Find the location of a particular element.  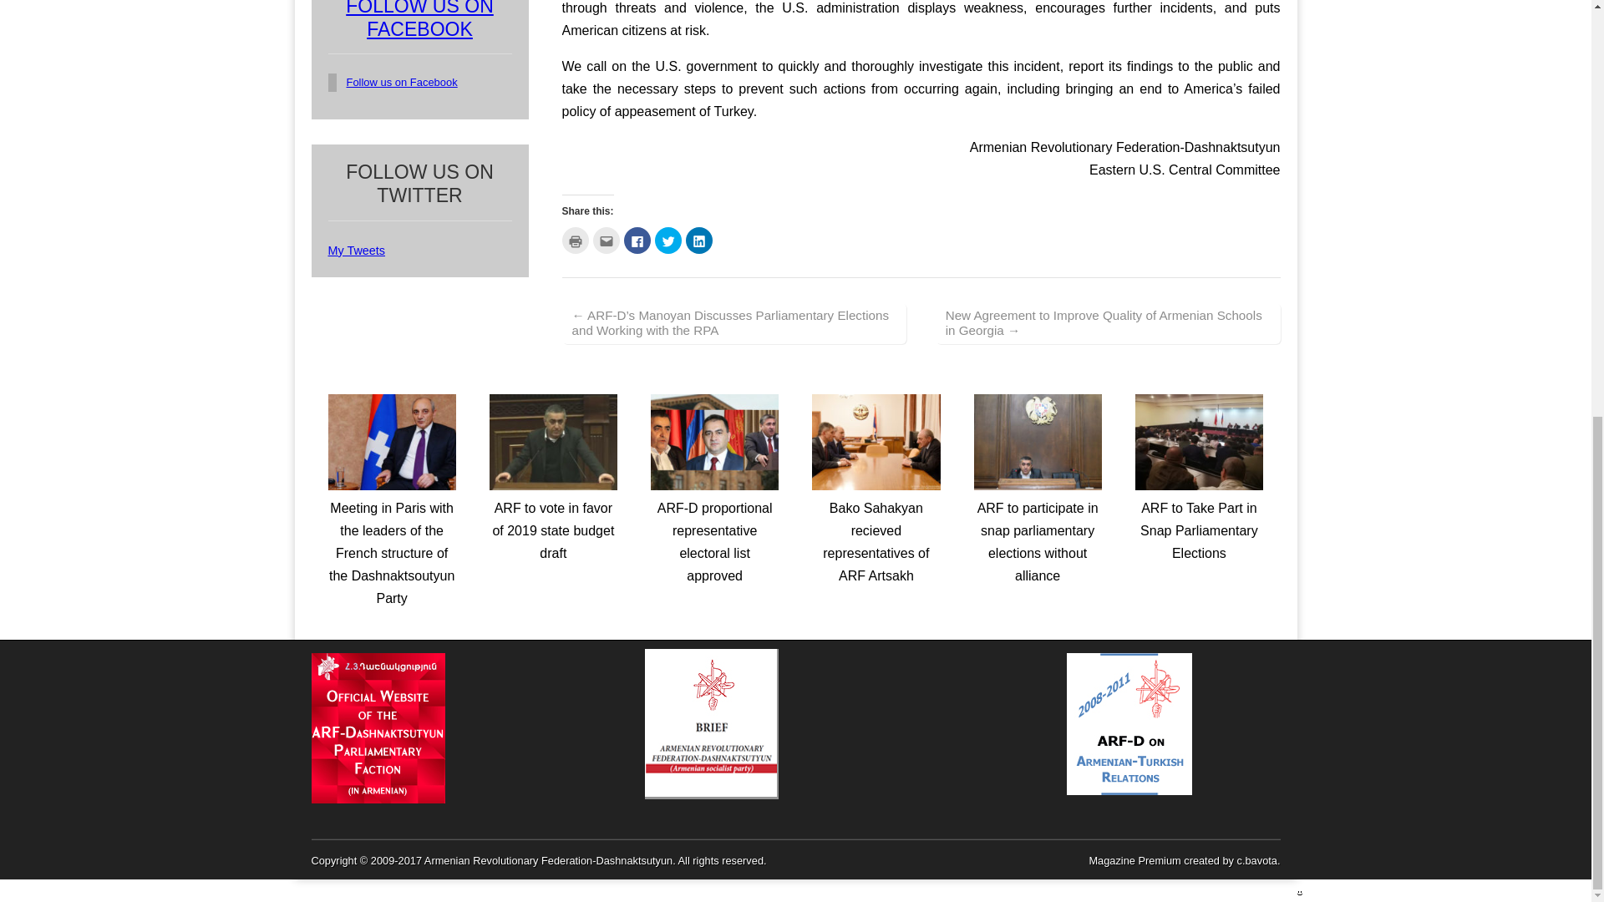

Click to share on Facebook is located at coordinates (637, 241).